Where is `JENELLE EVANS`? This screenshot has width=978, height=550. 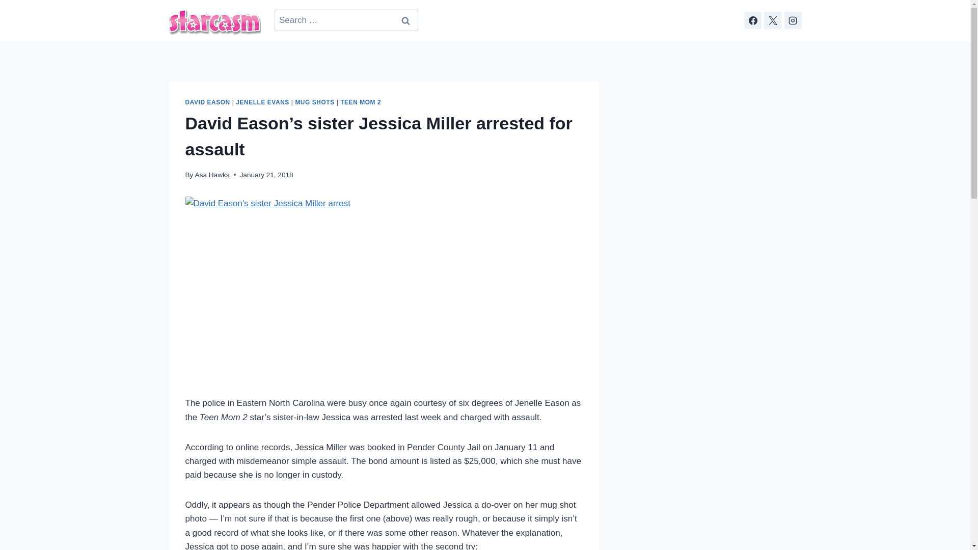
JENELLE EVANS is located at coordinates (262, 102).